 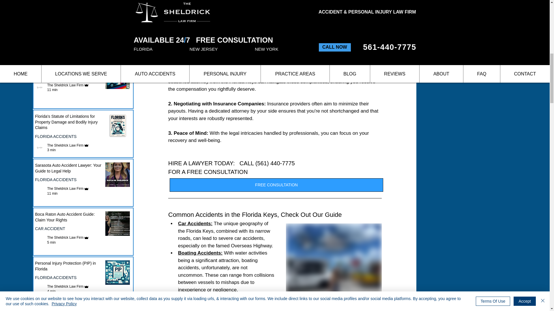 I want to click on The Sheldrick Law Firm, so click(x=65, y=237).